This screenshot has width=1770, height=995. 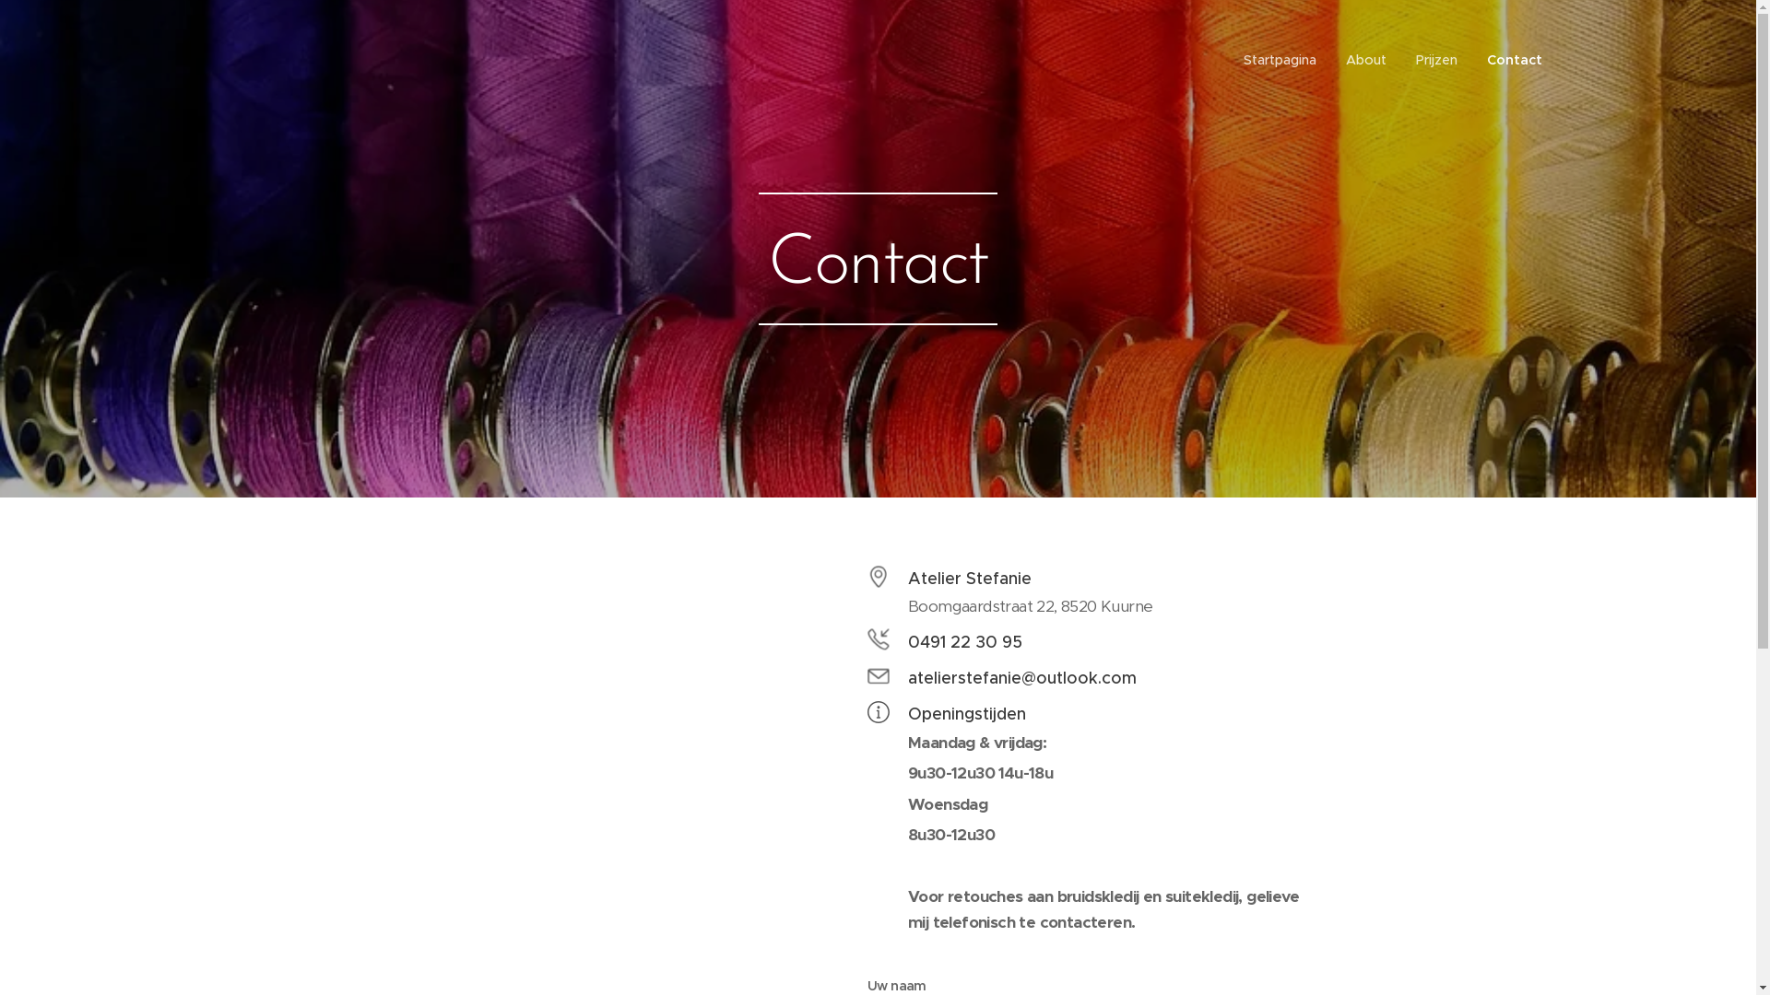 What do you see at coordinates (1285, 60) in the screenshot?
I see `Startpagina` at bounding box center [1285, 60].